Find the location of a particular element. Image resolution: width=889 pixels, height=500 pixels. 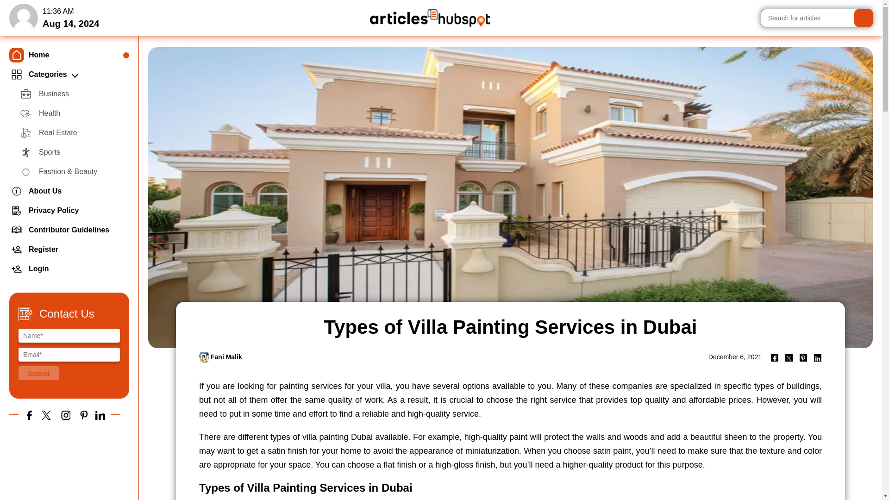

Real Estate is located at coordinates (74, 132).